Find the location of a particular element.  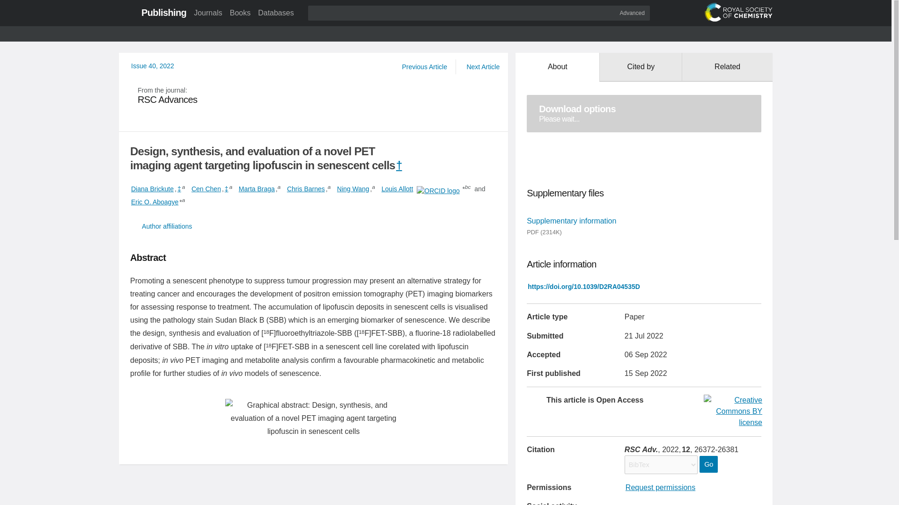

Advanced is located at coordinates (632, 13).